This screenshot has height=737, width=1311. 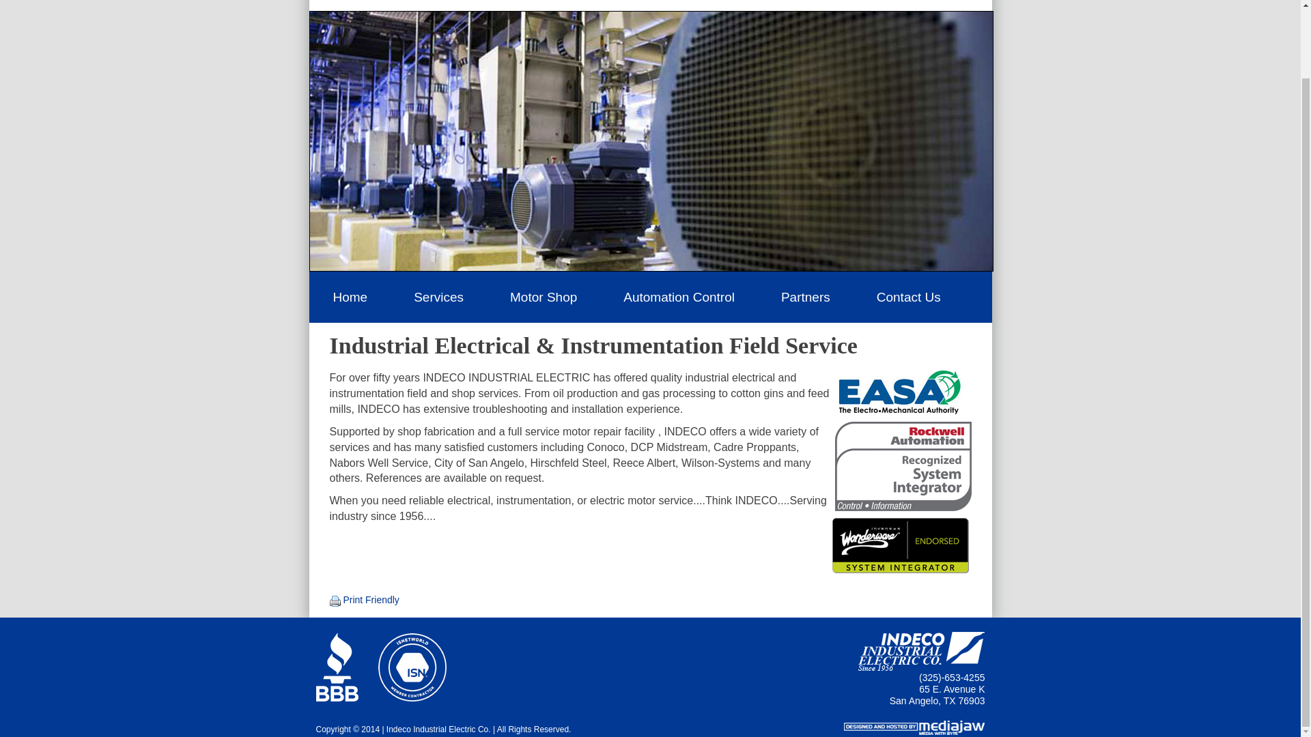 What do you see at coordinates (334, 601) in the screenshot?
I see `Printer Friendly Layout` at bounding box center [334, 601].